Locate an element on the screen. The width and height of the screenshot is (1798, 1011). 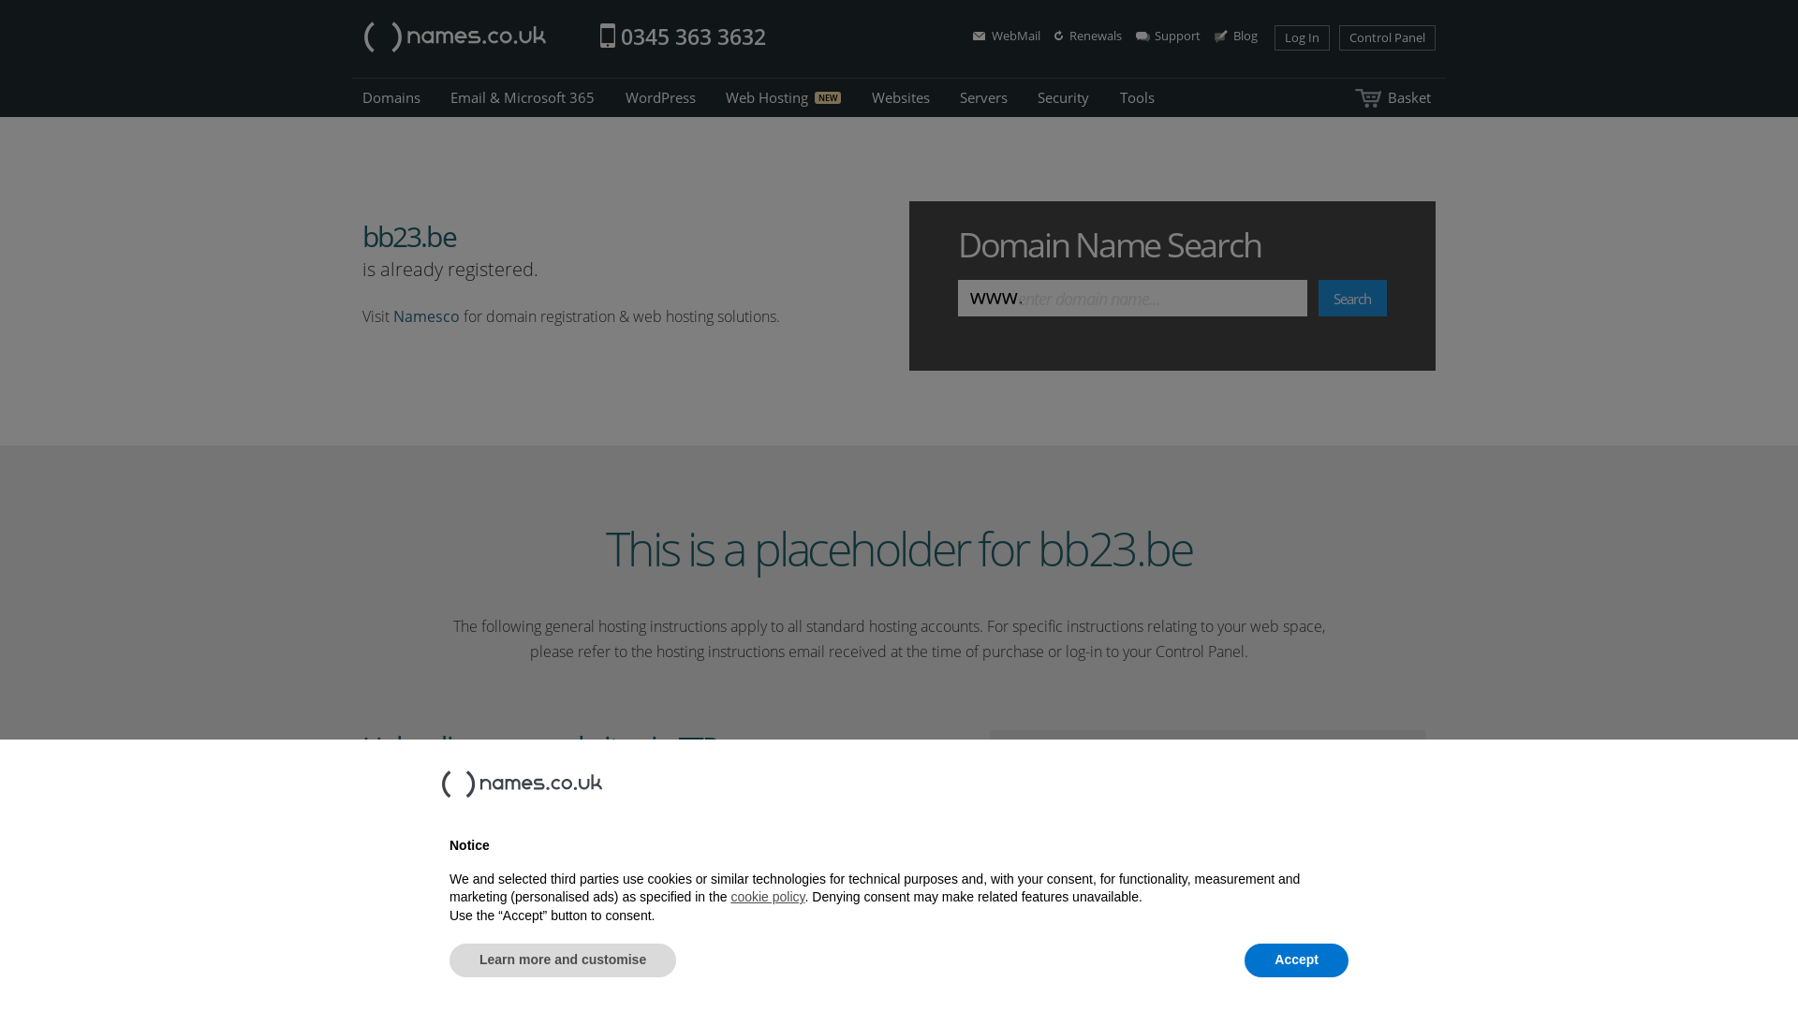
Domains is located at coordinates (391, 97).